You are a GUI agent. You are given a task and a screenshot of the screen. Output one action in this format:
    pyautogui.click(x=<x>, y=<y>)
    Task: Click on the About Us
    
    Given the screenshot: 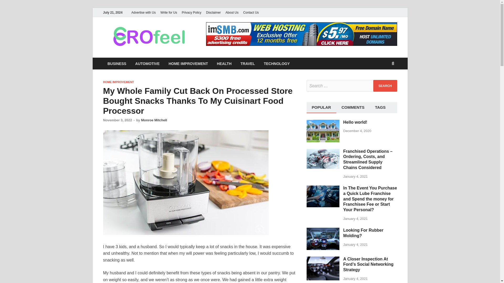 What is the action you would take?
    pyautogui.click(x=232, y=12)
    